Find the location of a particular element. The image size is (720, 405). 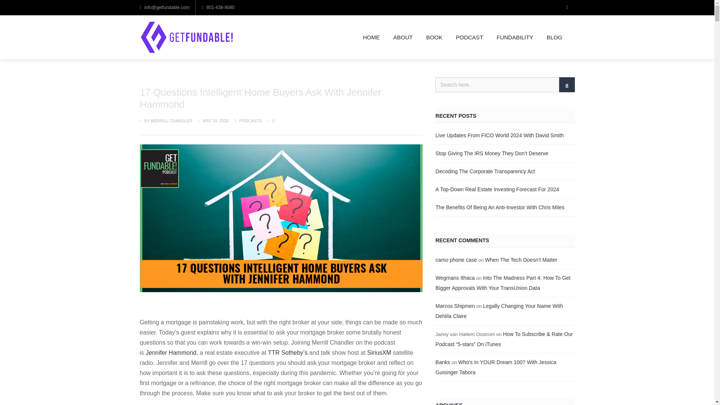

FUNDABILITY is located at coordinates (514, 37).